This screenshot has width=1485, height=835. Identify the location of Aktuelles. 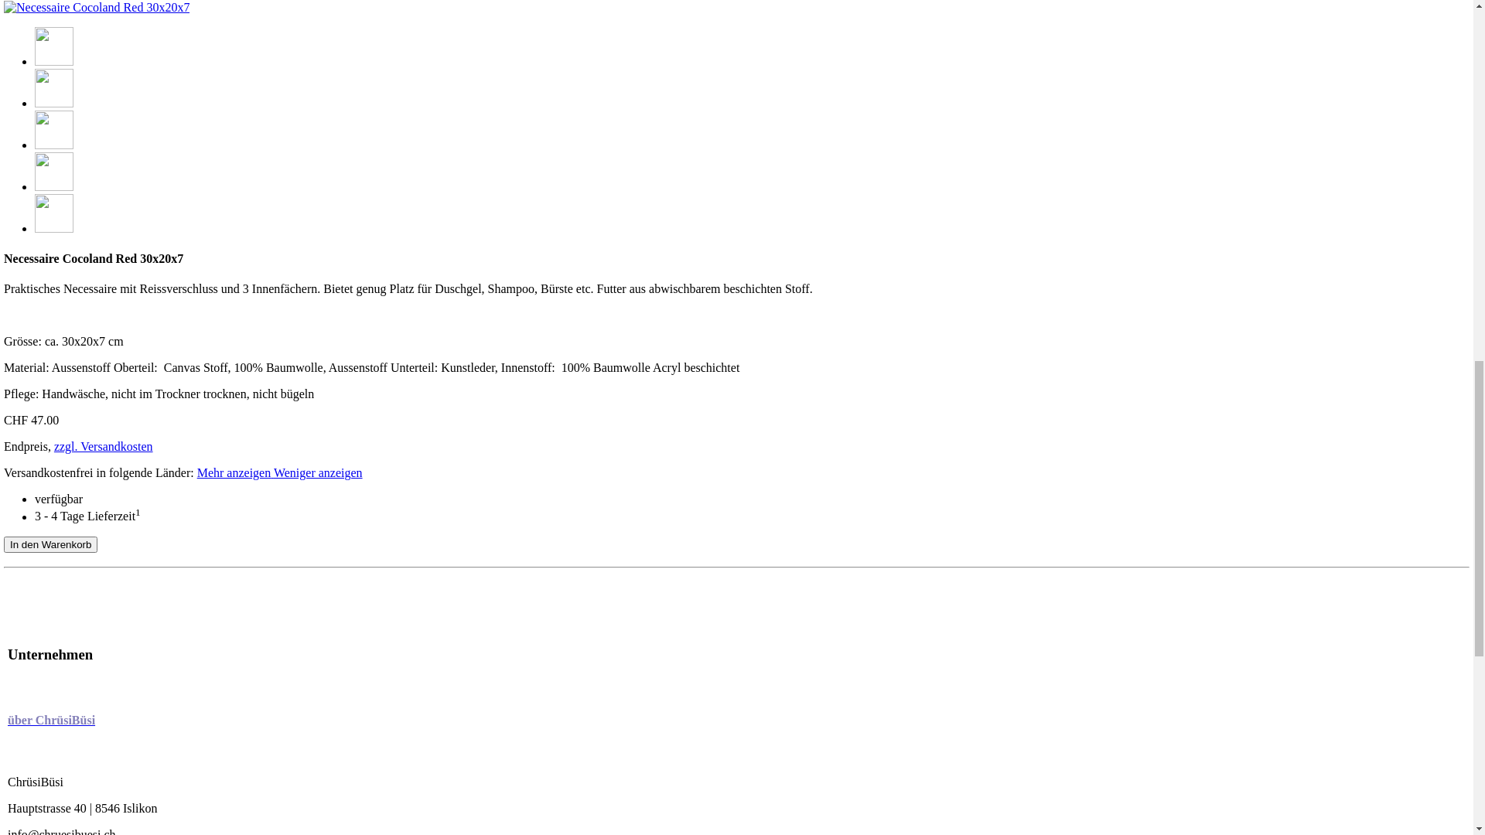
(54, 728).